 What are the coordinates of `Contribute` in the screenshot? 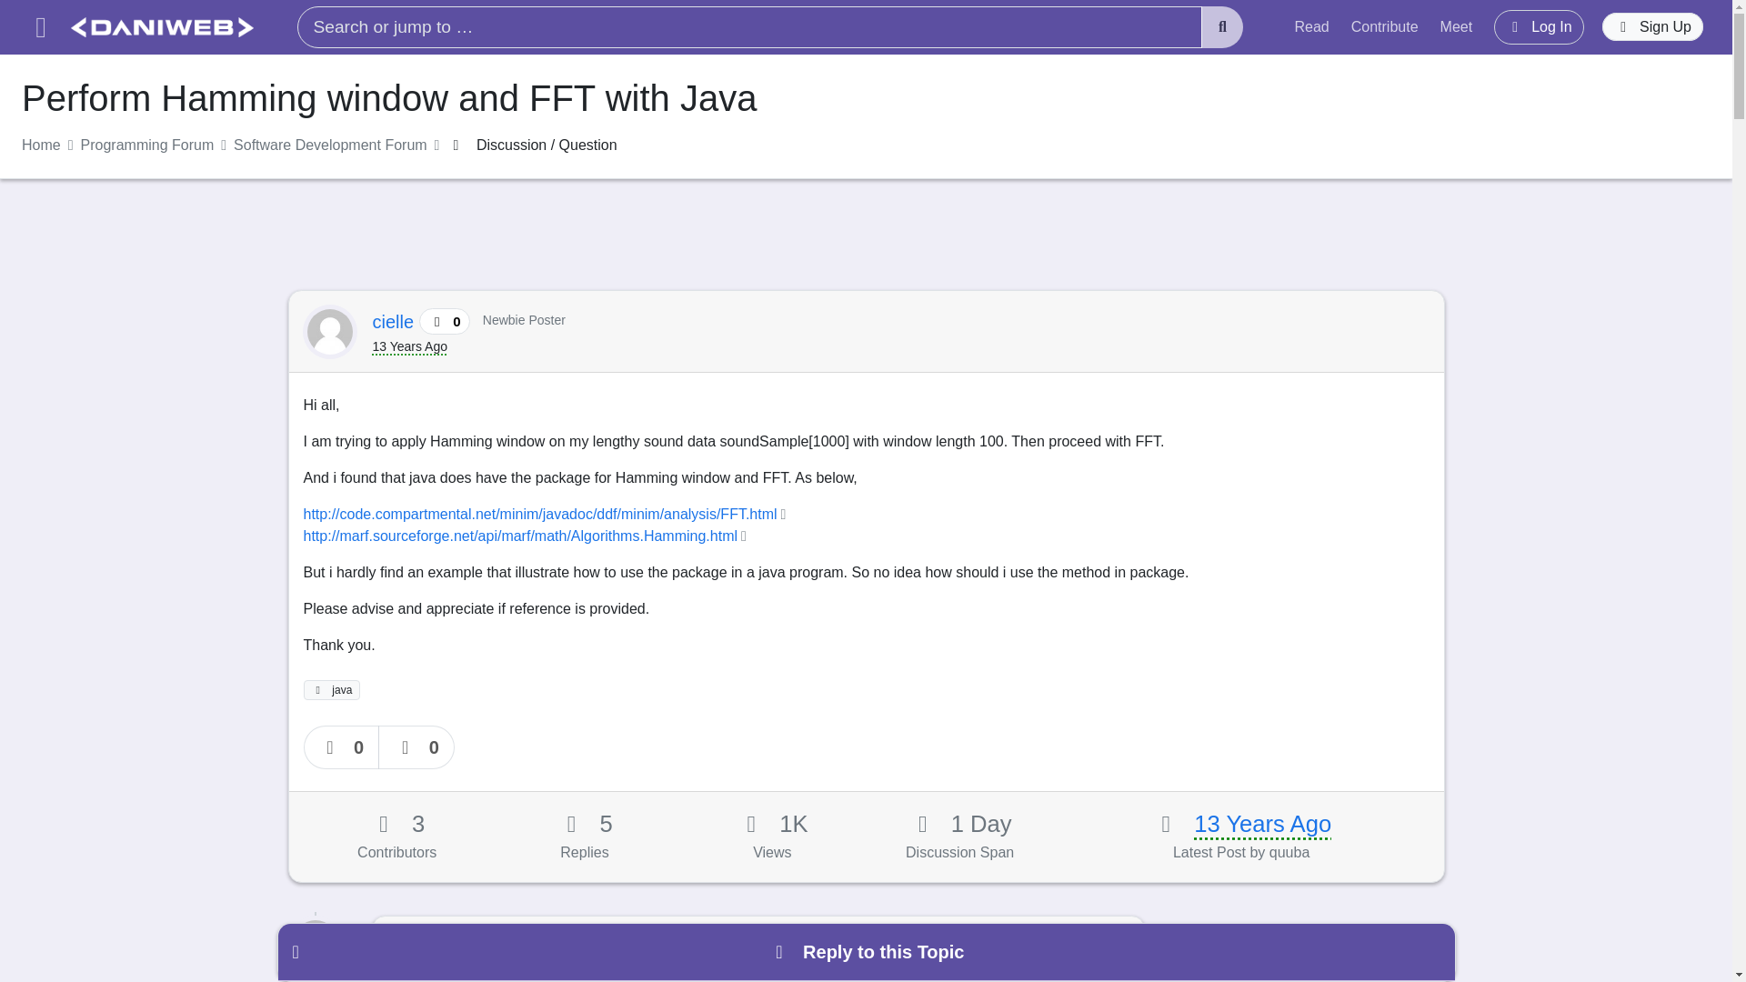 It's located at (1385, 26).